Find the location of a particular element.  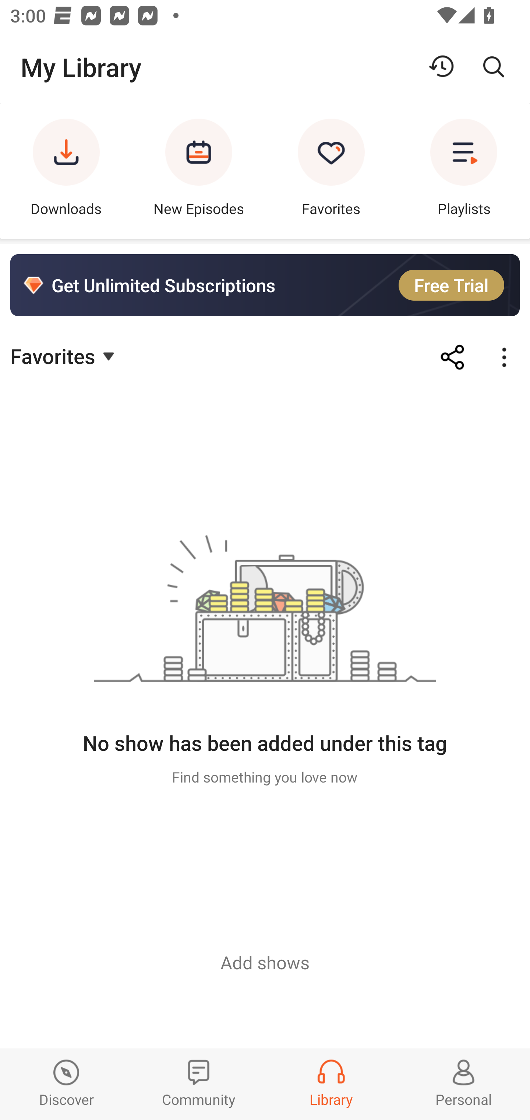

Favorites is located at coordinates (331, 171).